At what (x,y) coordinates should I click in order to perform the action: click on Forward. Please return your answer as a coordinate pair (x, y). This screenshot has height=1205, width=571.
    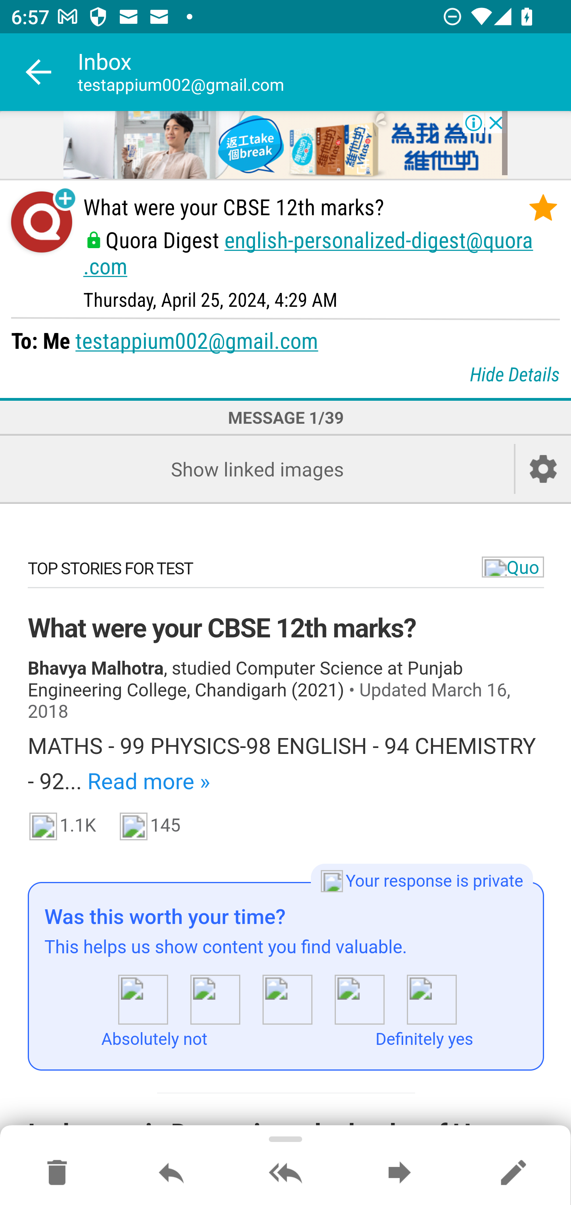
    Looking at the image, I should click on (399, 1173).